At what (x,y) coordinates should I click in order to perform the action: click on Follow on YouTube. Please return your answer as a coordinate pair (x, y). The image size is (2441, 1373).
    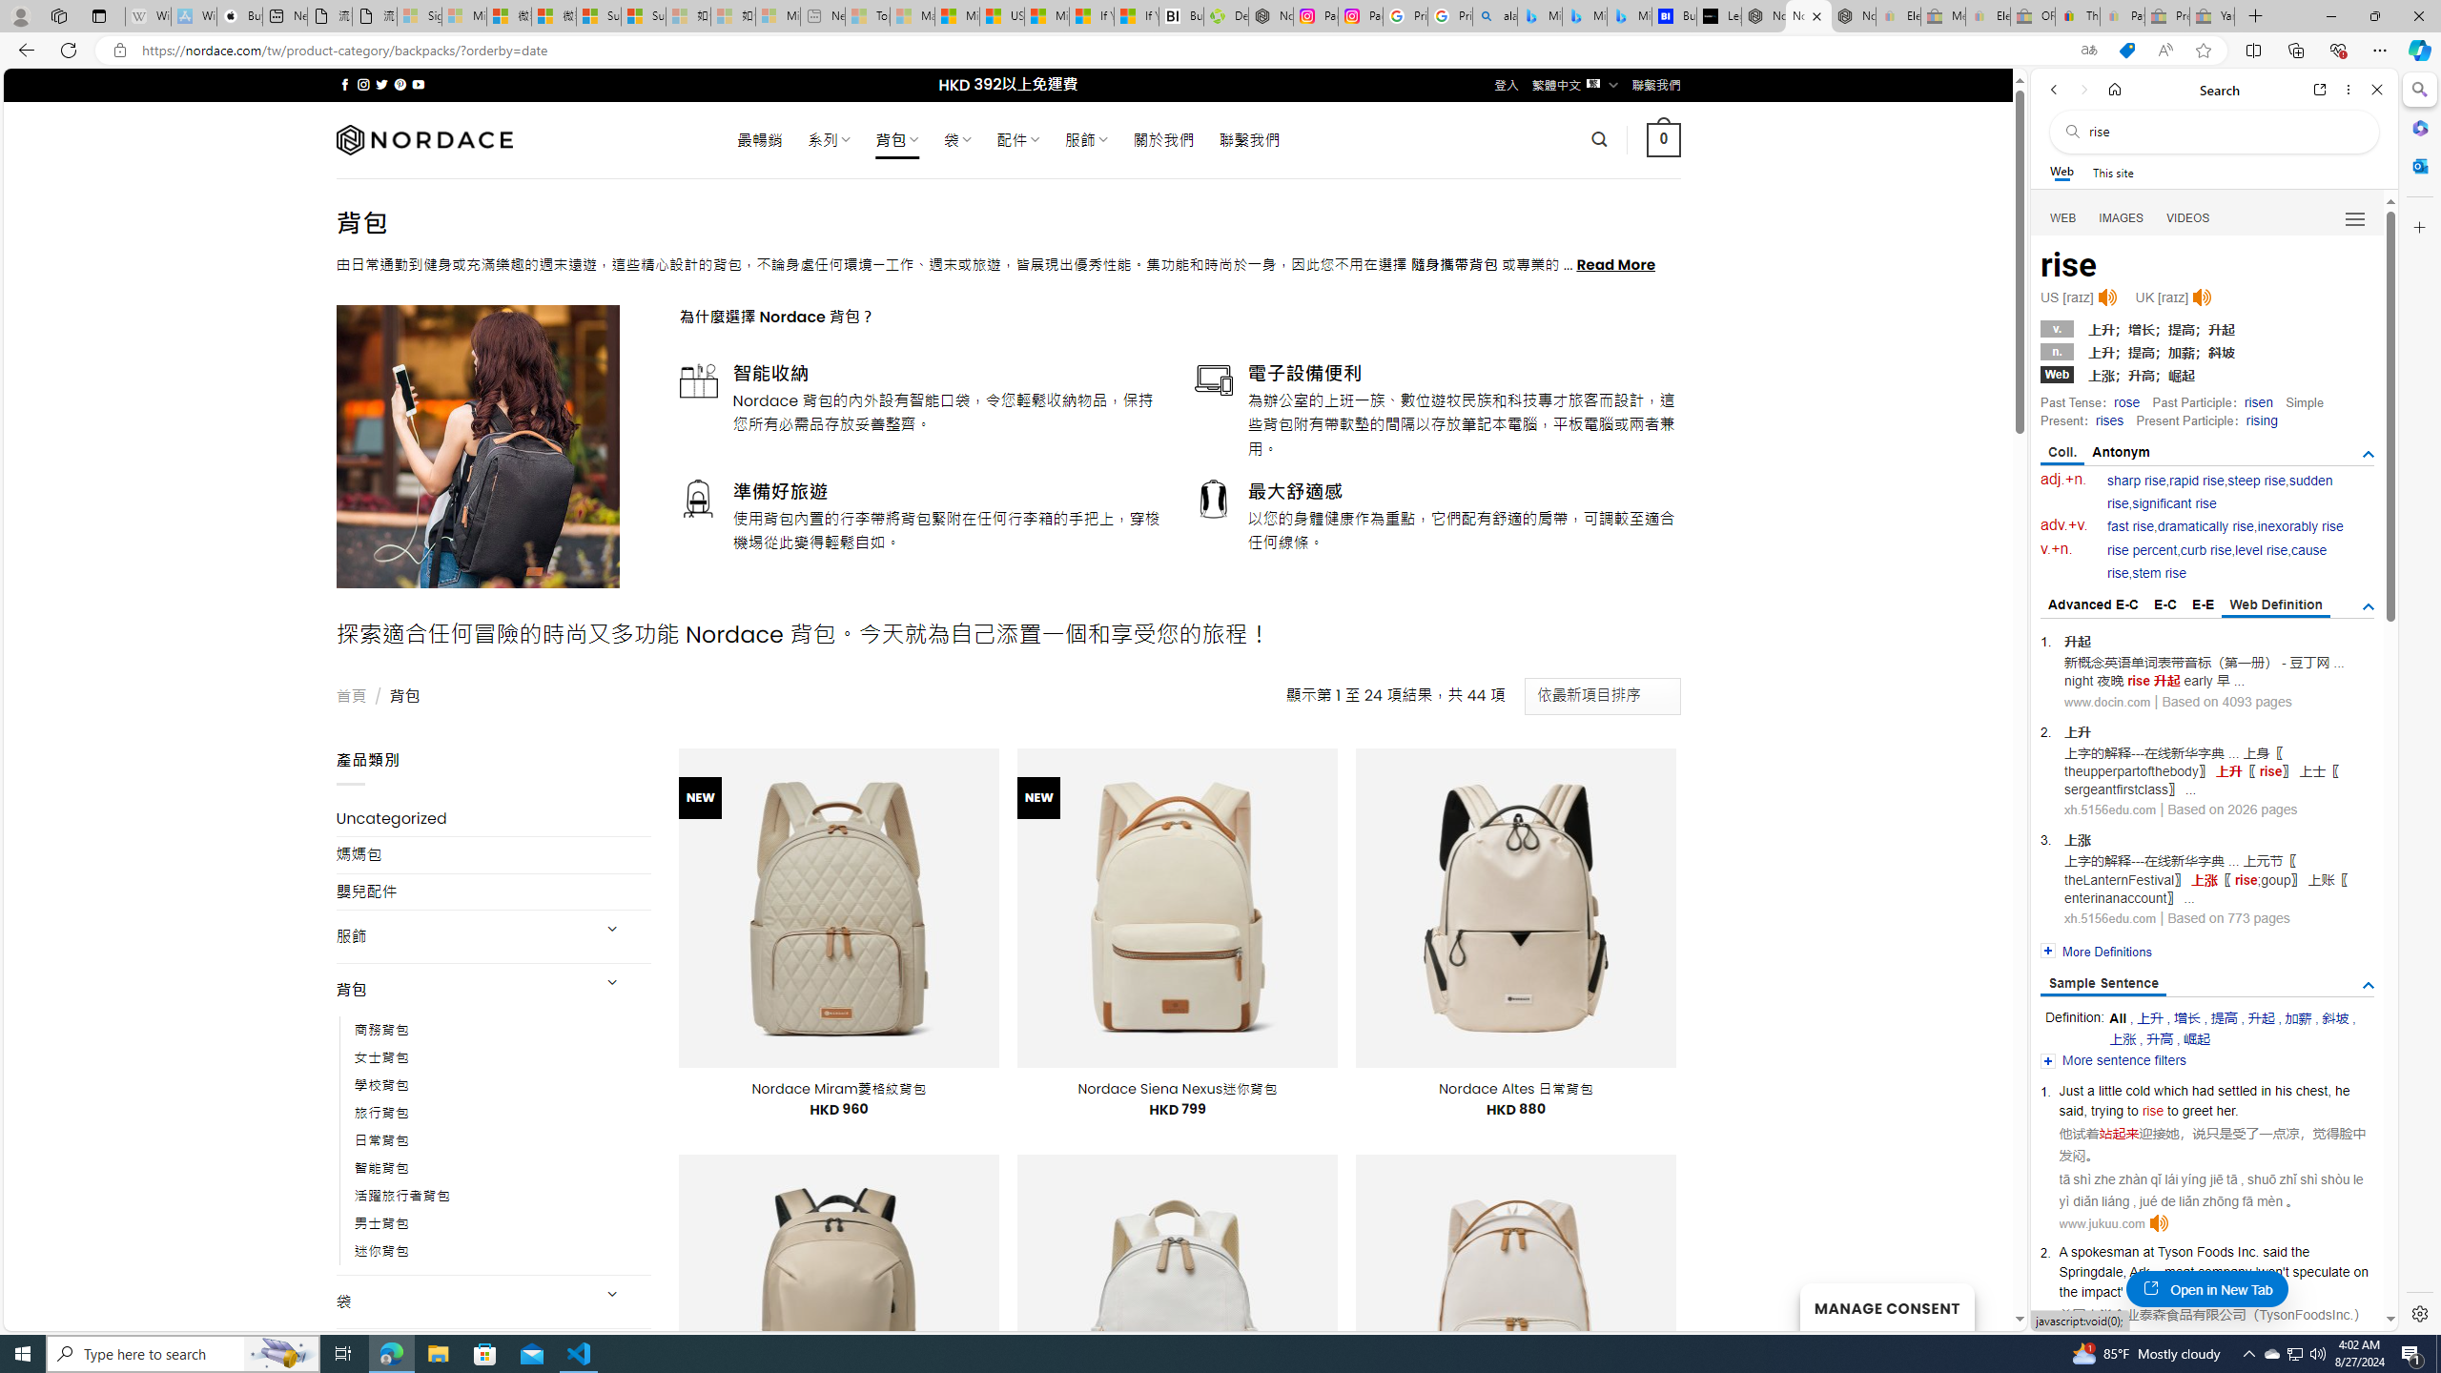
    Looking at the image, I should click on (418, 84).